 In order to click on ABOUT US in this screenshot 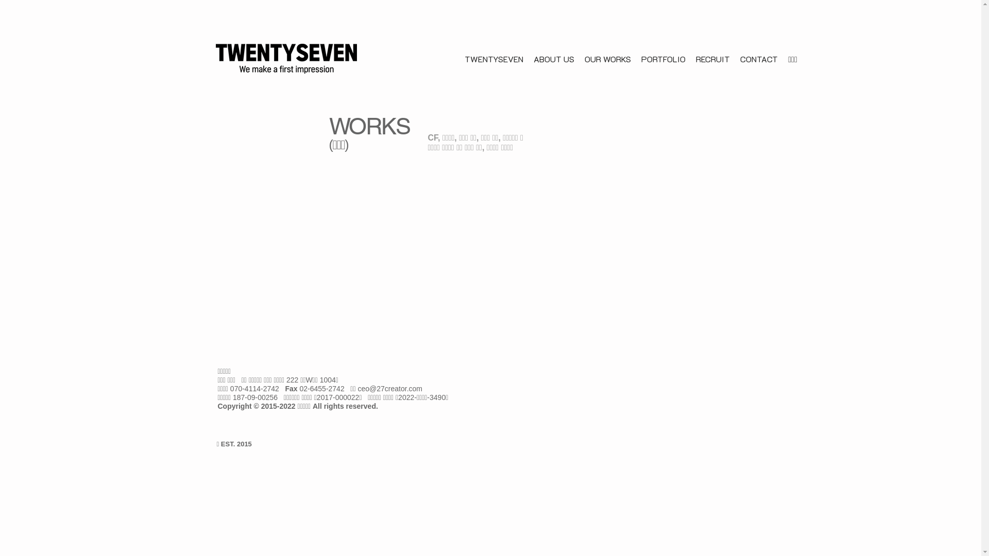, I will do `click(554, 66)`.